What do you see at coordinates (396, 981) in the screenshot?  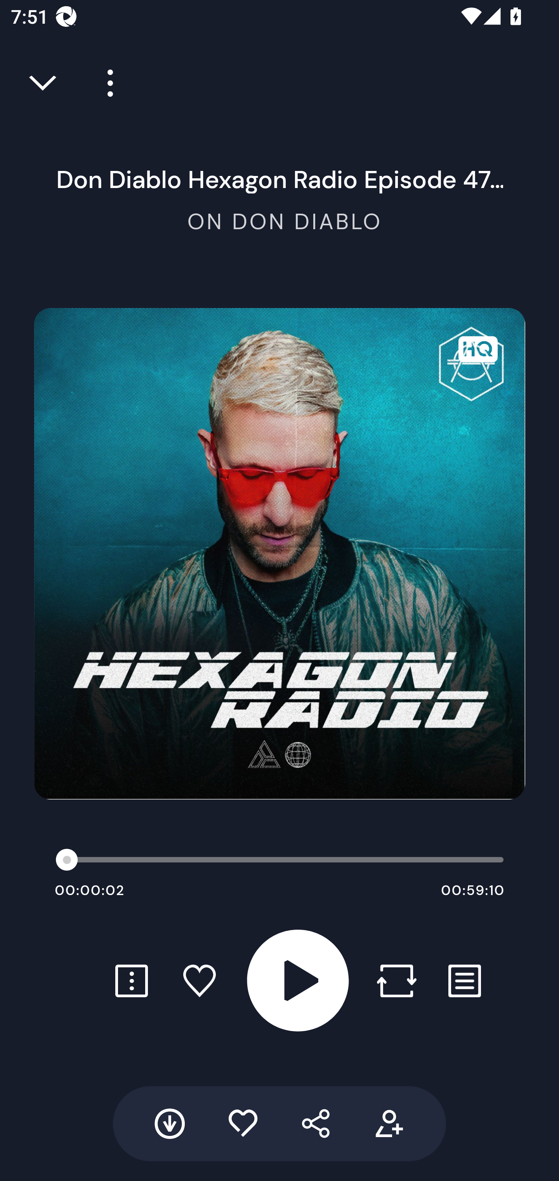 I see `Repost button` at bounding box center [396, 981].